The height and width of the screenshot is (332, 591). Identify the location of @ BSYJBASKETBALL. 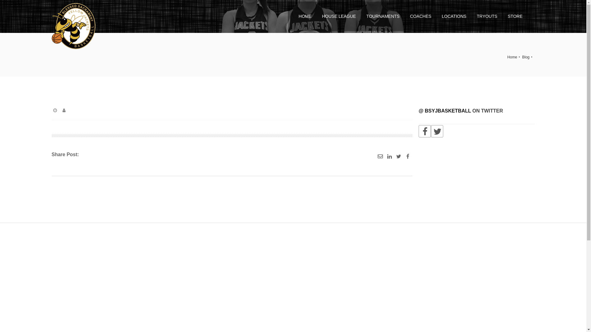
(445, 111).